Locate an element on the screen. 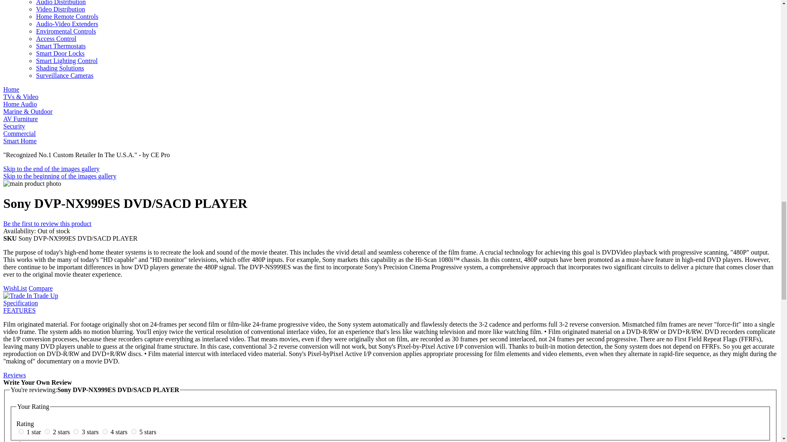 This screenshot has width=787, height=442. 17 is located at coordinates (48, 431).